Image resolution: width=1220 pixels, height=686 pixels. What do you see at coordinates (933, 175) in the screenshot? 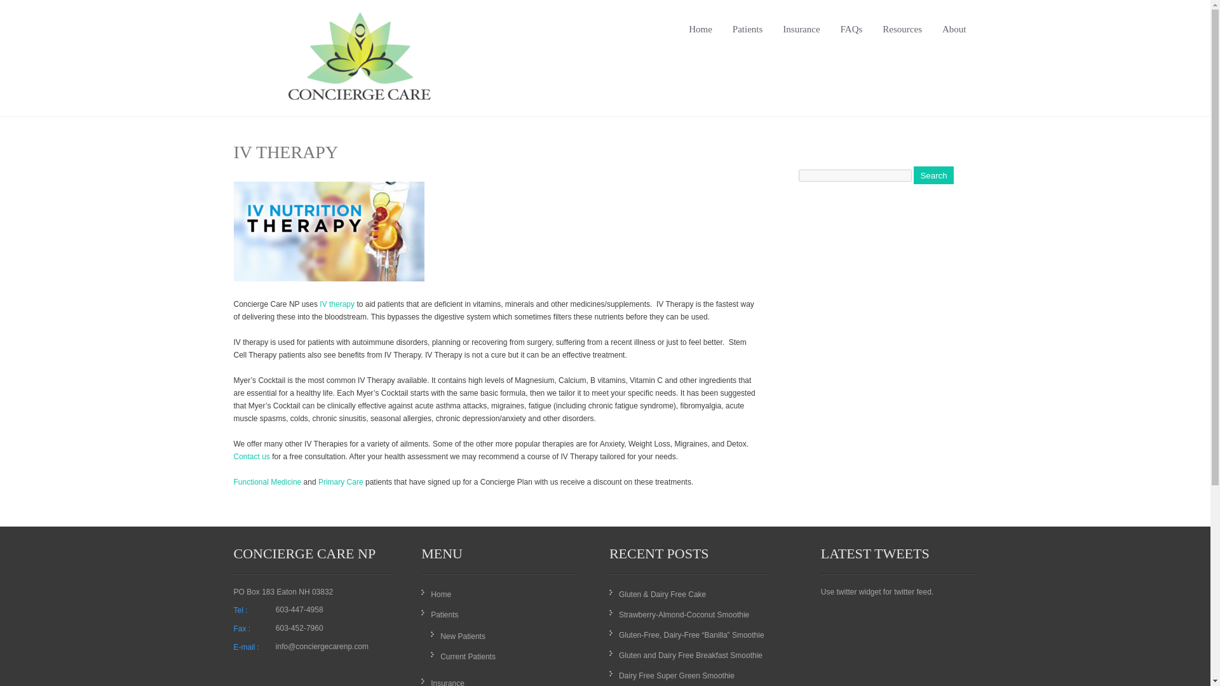
I see `Search` at bounding box center [933, 175].